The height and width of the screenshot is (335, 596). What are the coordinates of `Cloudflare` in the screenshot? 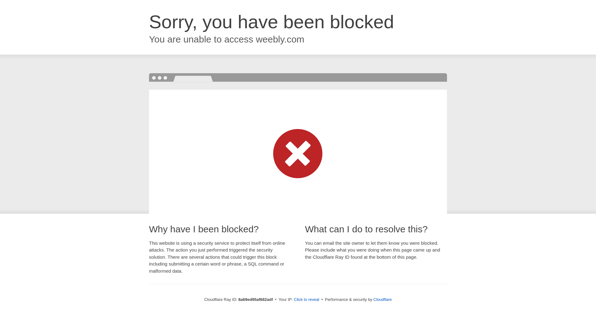 It's located at (382, 299).